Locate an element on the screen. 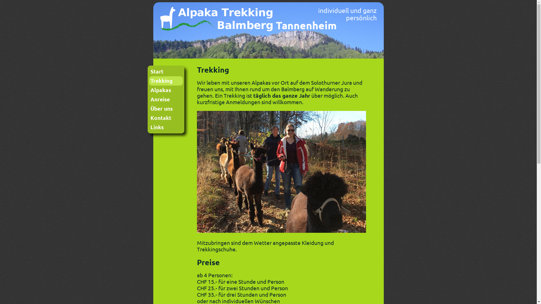 This screenshot has width=541, height=304. Start is located at coordinates (166, 71).